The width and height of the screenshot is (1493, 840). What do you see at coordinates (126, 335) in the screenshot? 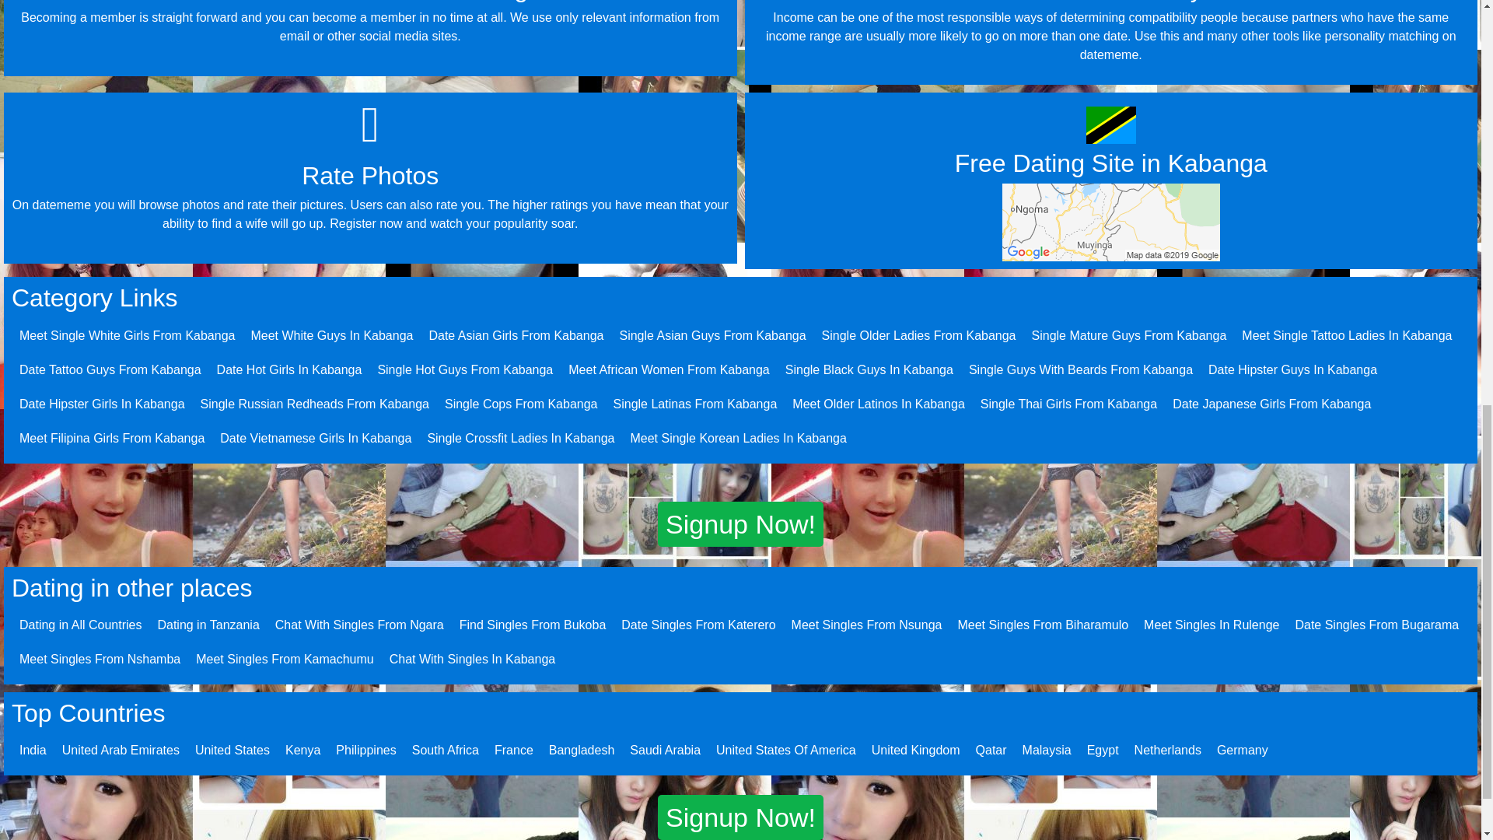
I see `Meet Single White Girls From Kabanga` at bounding box center [126, 335].